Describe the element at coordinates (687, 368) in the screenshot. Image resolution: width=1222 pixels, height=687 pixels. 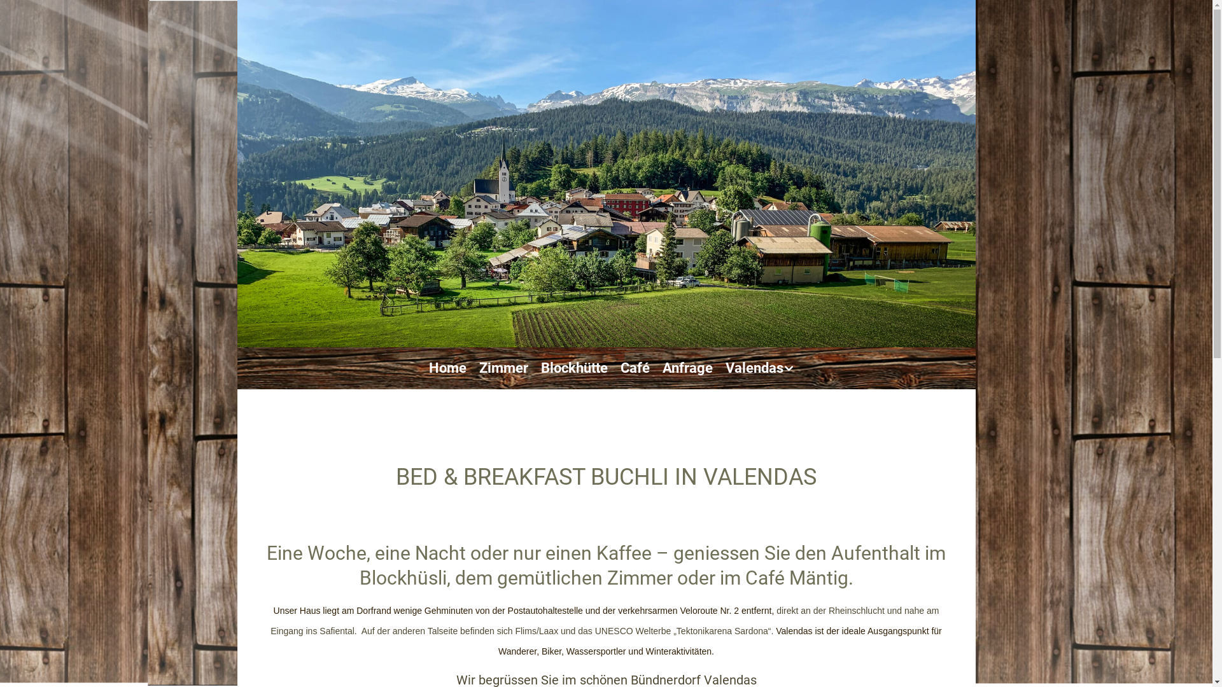
I see `Anfrage` at that location.